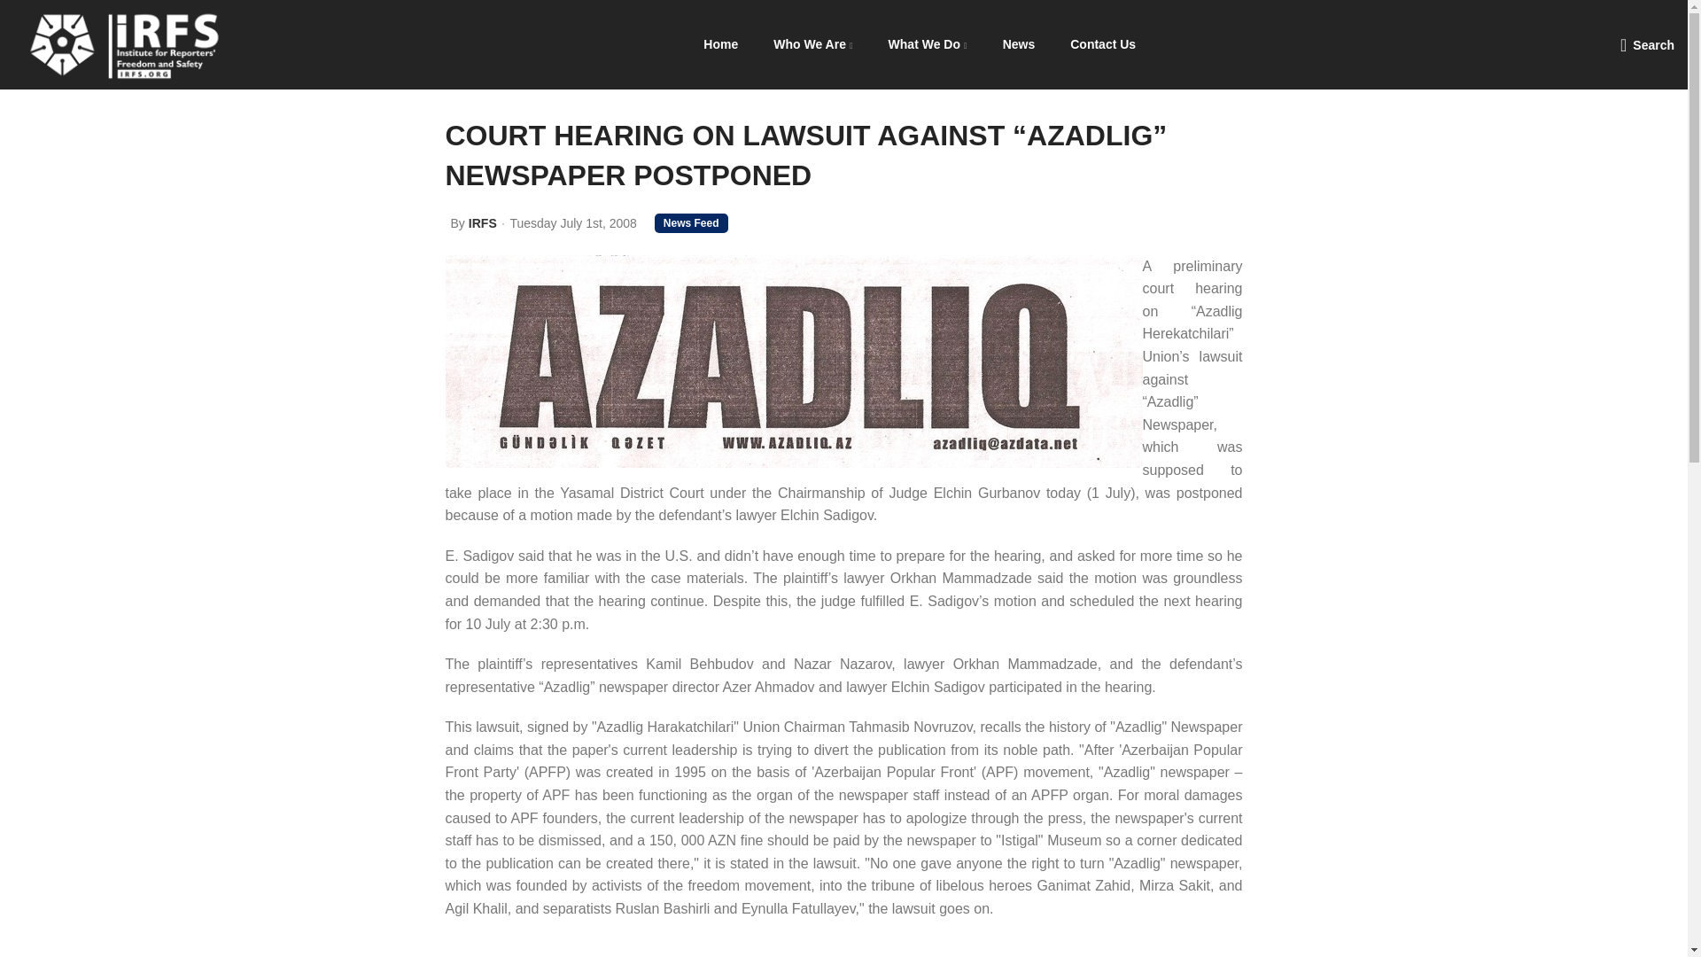  I want to click on Who We Are, so click(812, 44).